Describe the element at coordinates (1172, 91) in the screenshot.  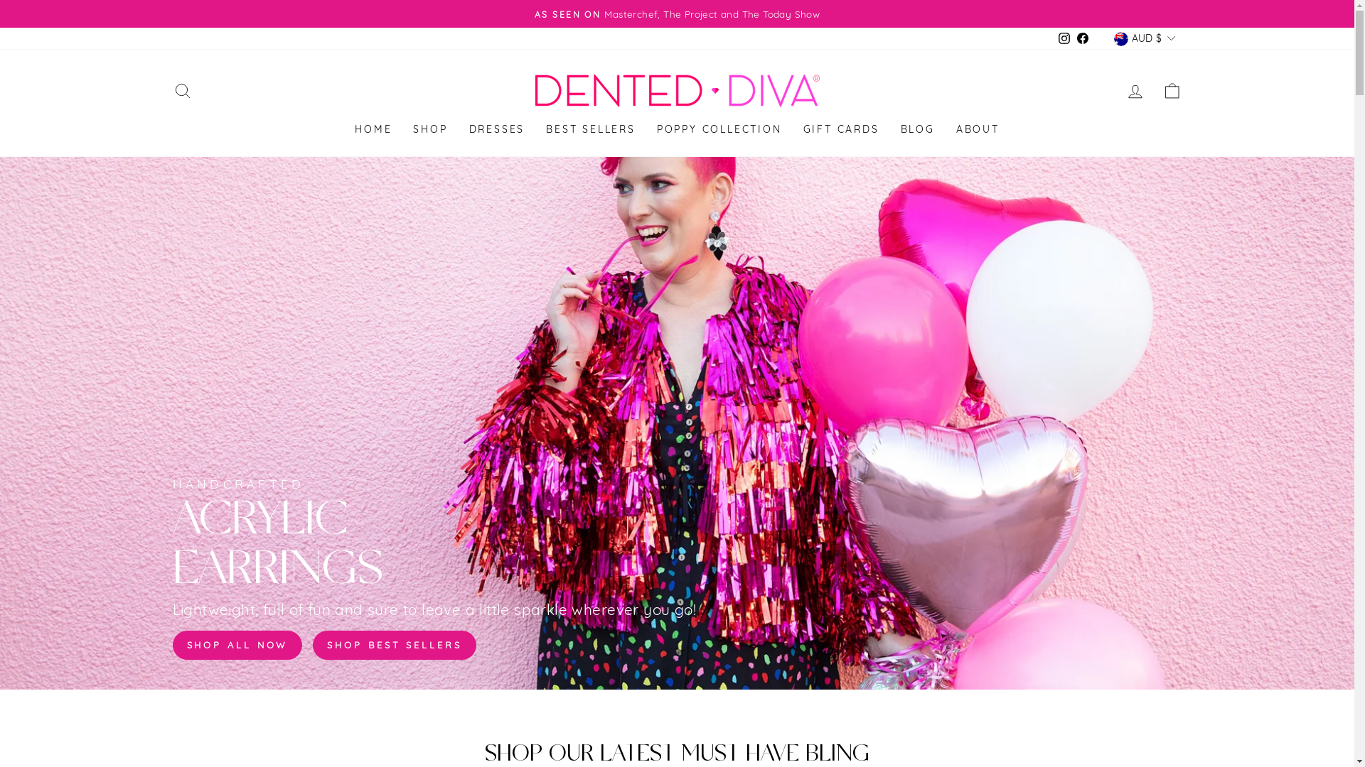
I see `CART` at that location.